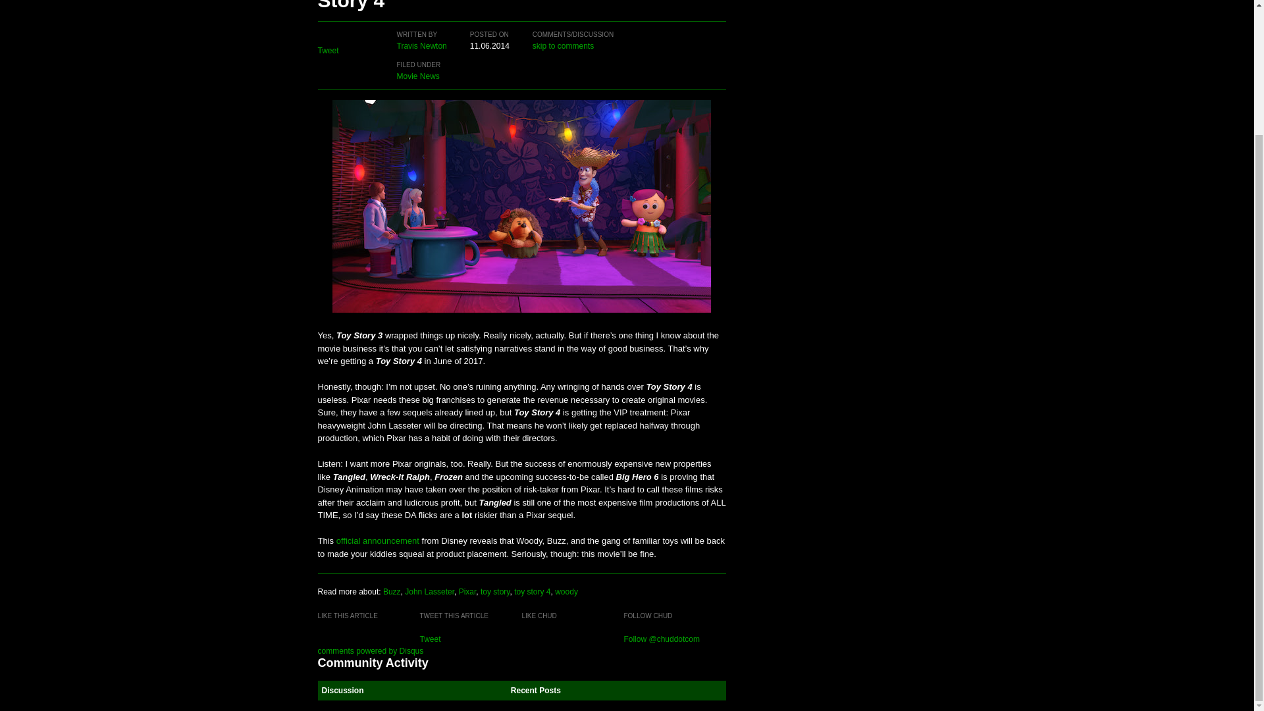  What do you see at coordinates (563, 45) in the screenshot?
I see `skip to comments` at bounding box center [563, 45].